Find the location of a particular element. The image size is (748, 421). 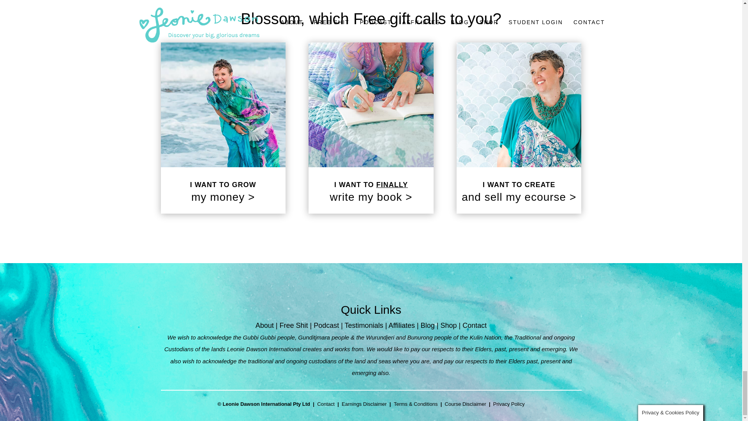

Podcast is located at coordinates (326, 325).